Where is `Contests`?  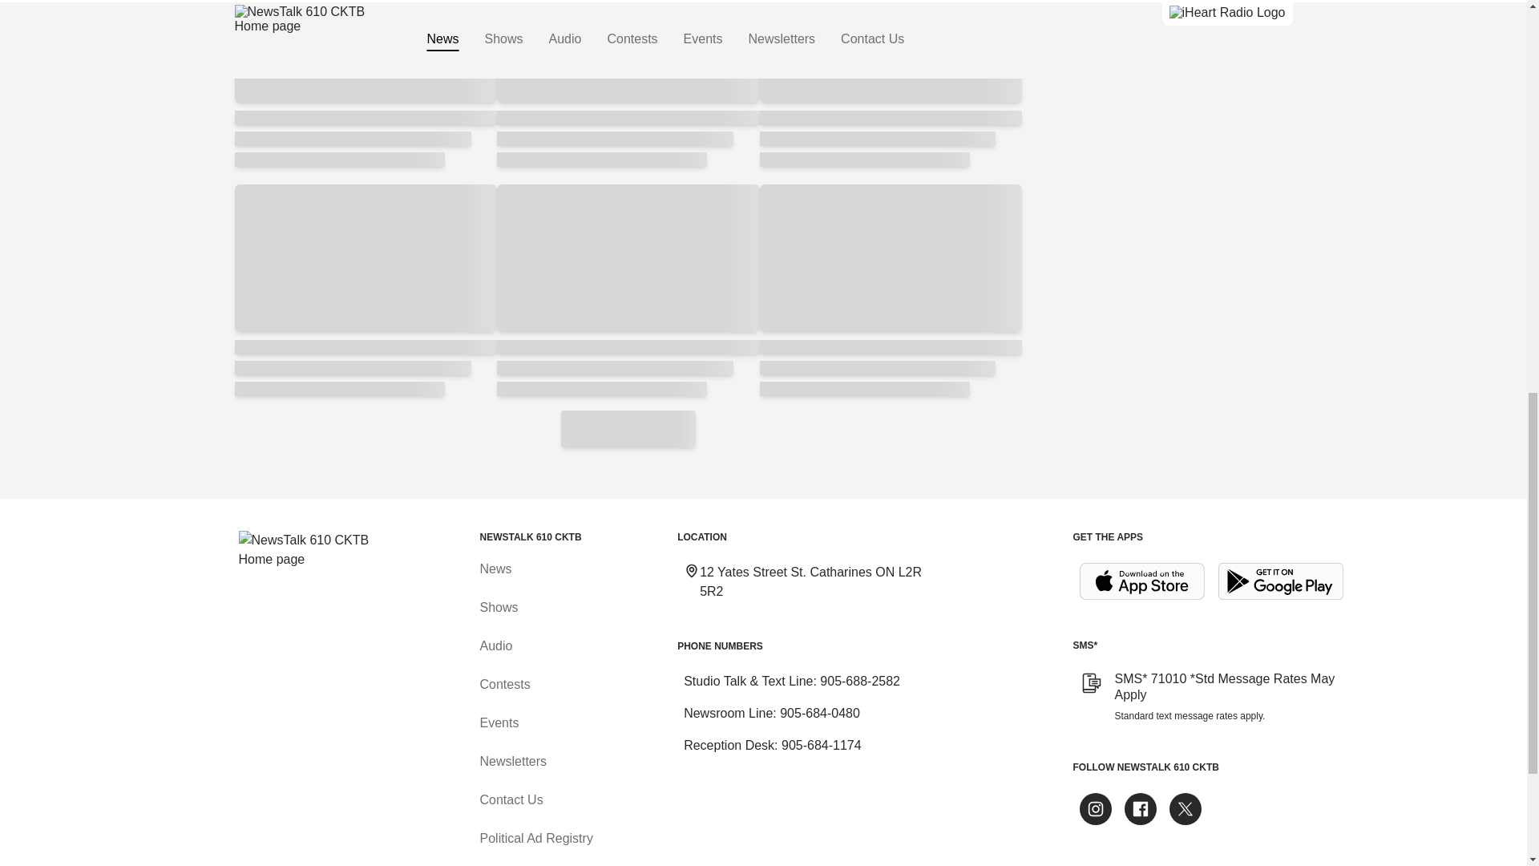
Contests is located at coordinates (503, 683).